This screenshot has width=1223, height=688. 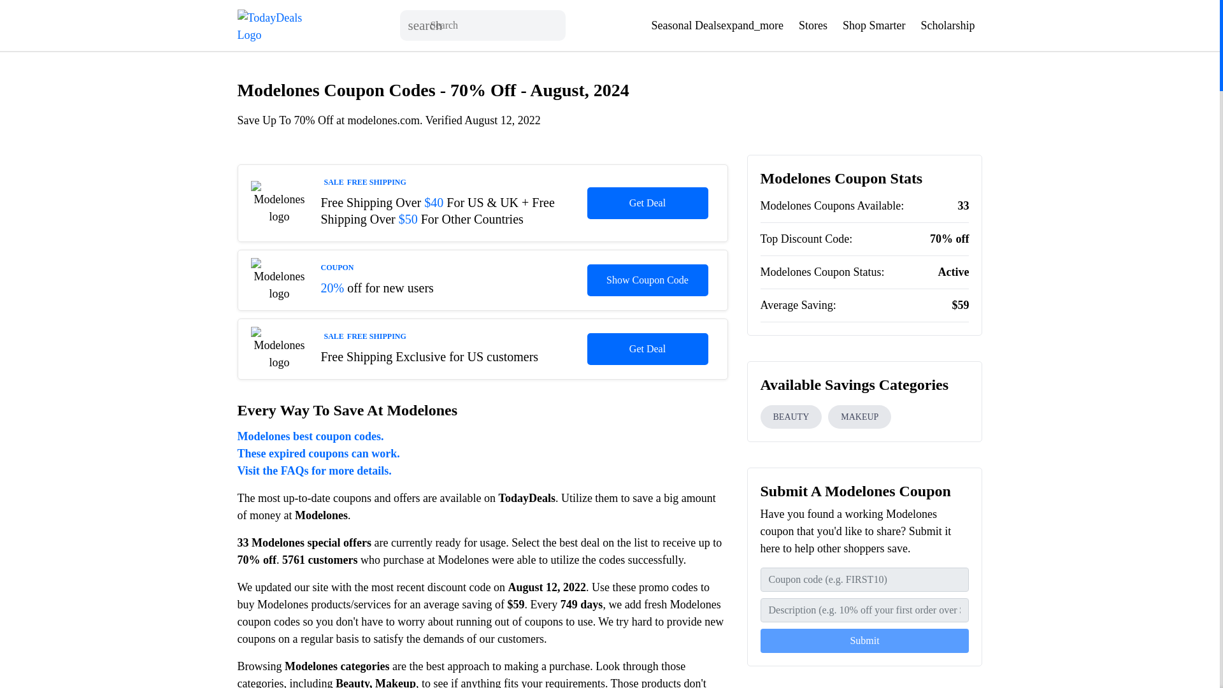 I want to click on Stores, so click(x=813, y=25).